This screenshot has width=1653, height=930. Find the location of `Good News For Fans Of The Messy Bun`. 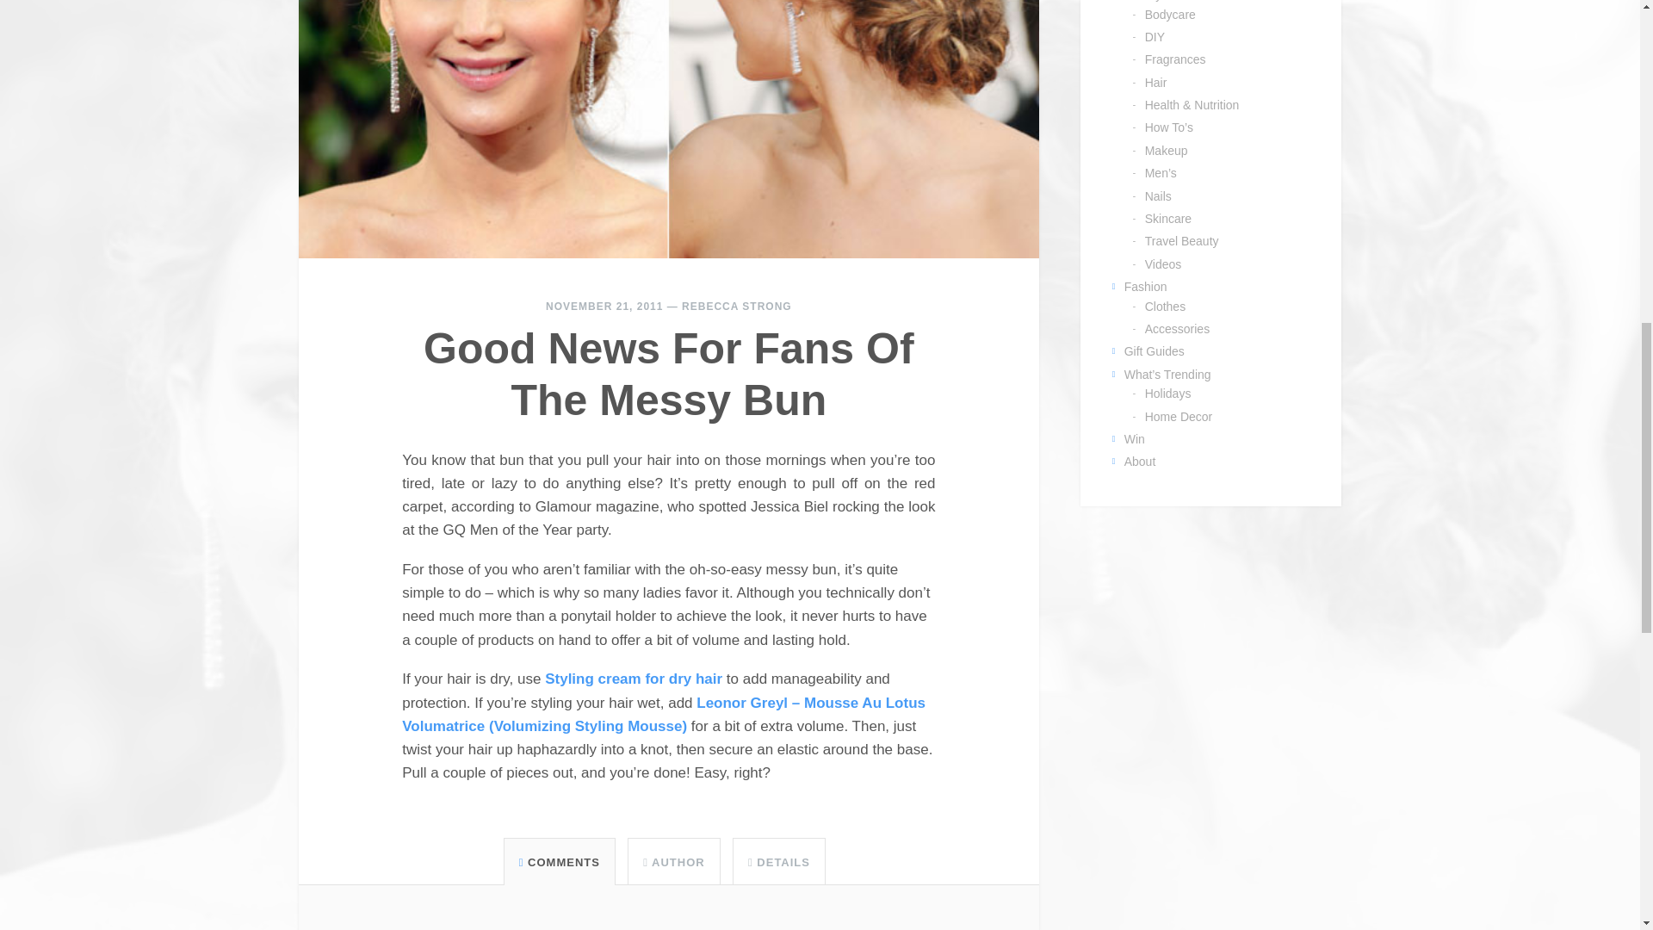

Good News For Fans Of The Messy Bun is located at coordinates (668, 374).